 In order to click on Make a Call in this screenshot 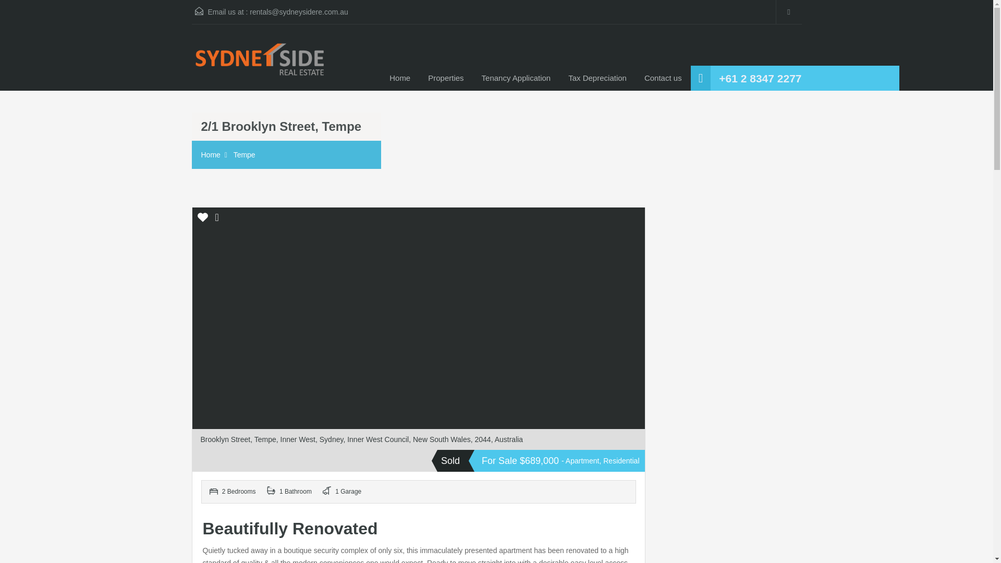, I will do `click(760, 78)`.